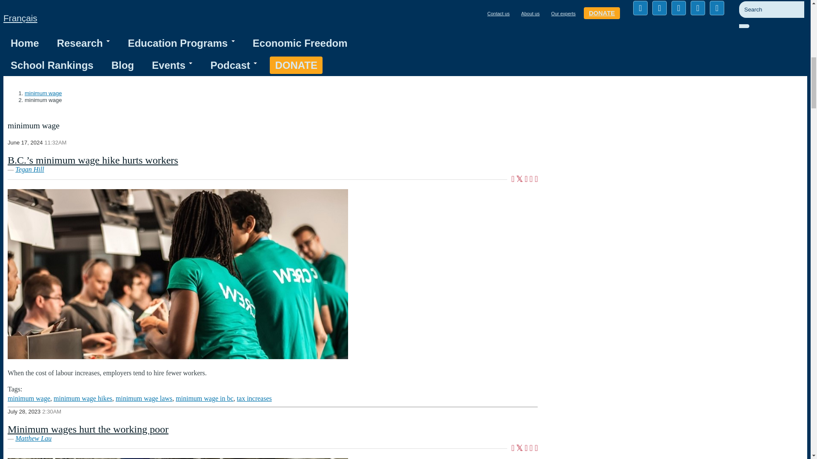 This screenshot has width=817, height=459. Describe the element at coordinates (640, 8) in the screenshot. I see `Facebook` at that location.